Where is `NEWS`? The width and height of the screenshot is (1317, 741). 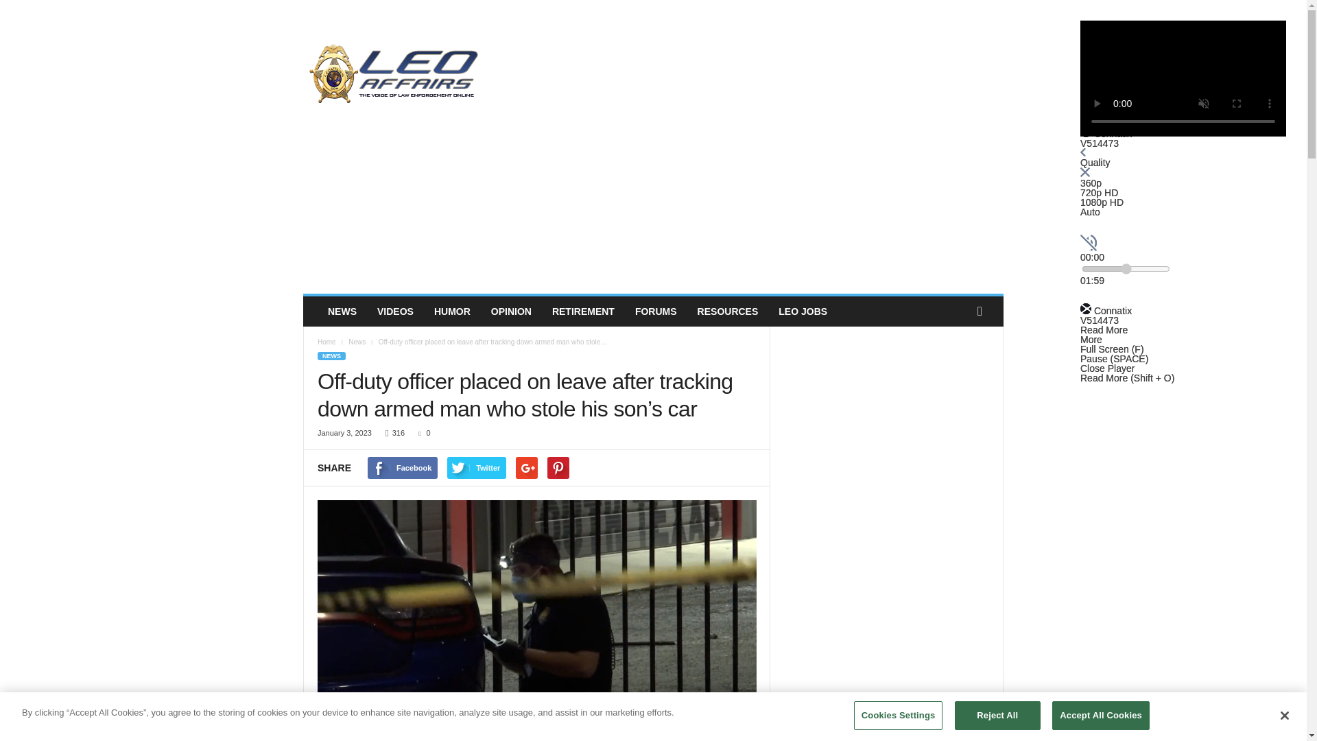
NEWS is located at coordinates (342, 311).